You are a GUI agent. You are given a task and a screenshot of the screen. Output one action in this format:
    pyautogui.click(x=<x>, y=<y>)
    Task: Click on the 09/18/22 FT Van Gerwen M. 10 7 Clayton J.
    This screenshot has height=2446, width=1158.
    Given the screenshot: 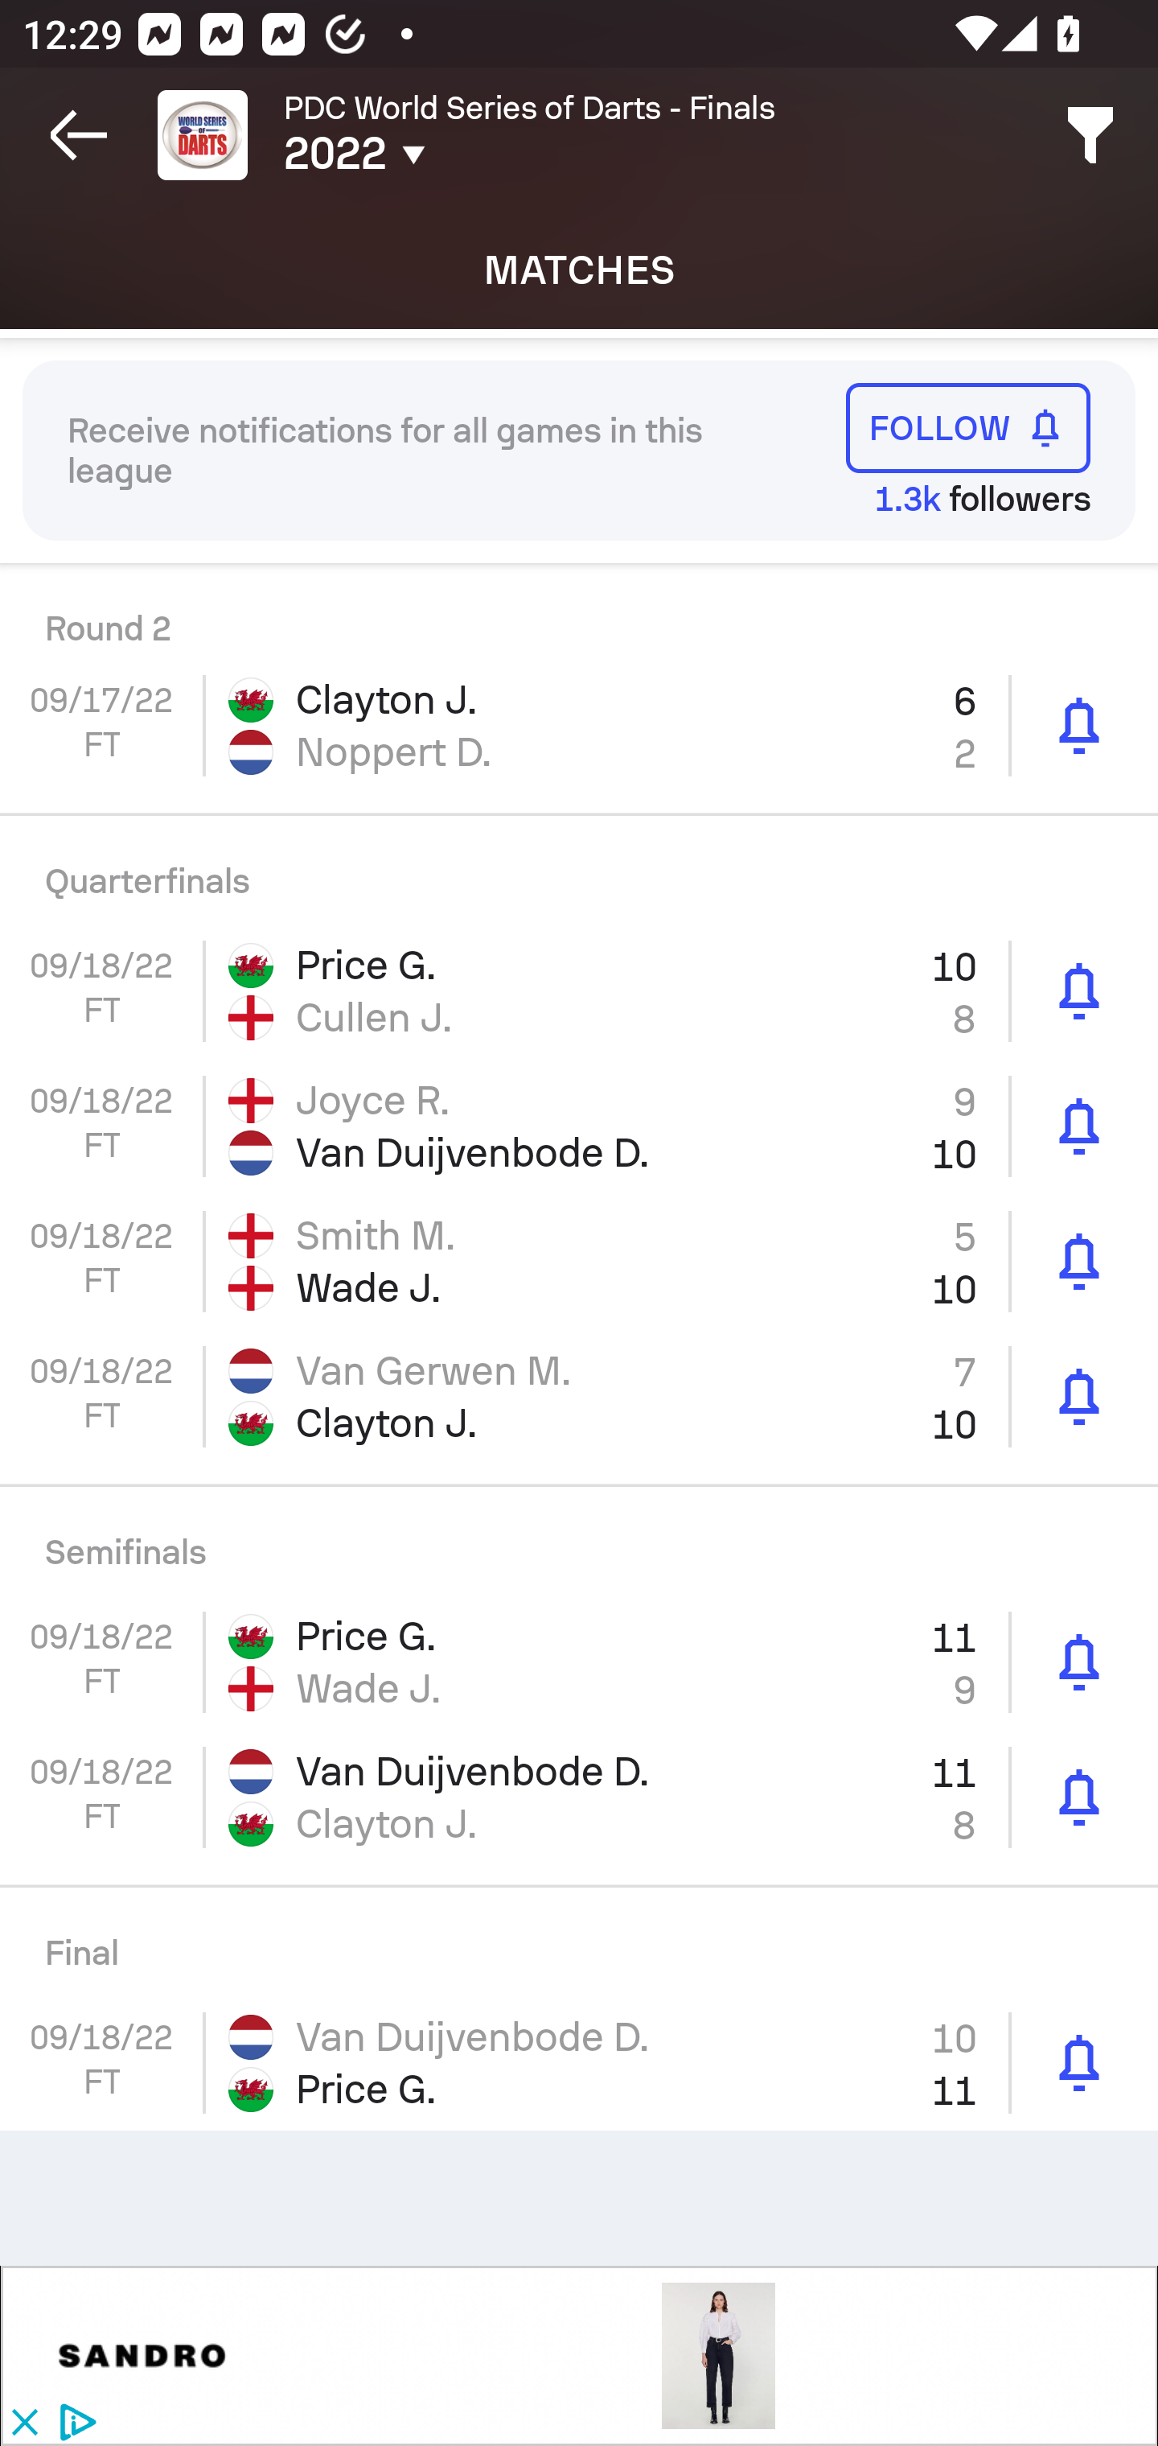 What is the action you would take?
    pyautogui.click(x=579, y=1396)
    